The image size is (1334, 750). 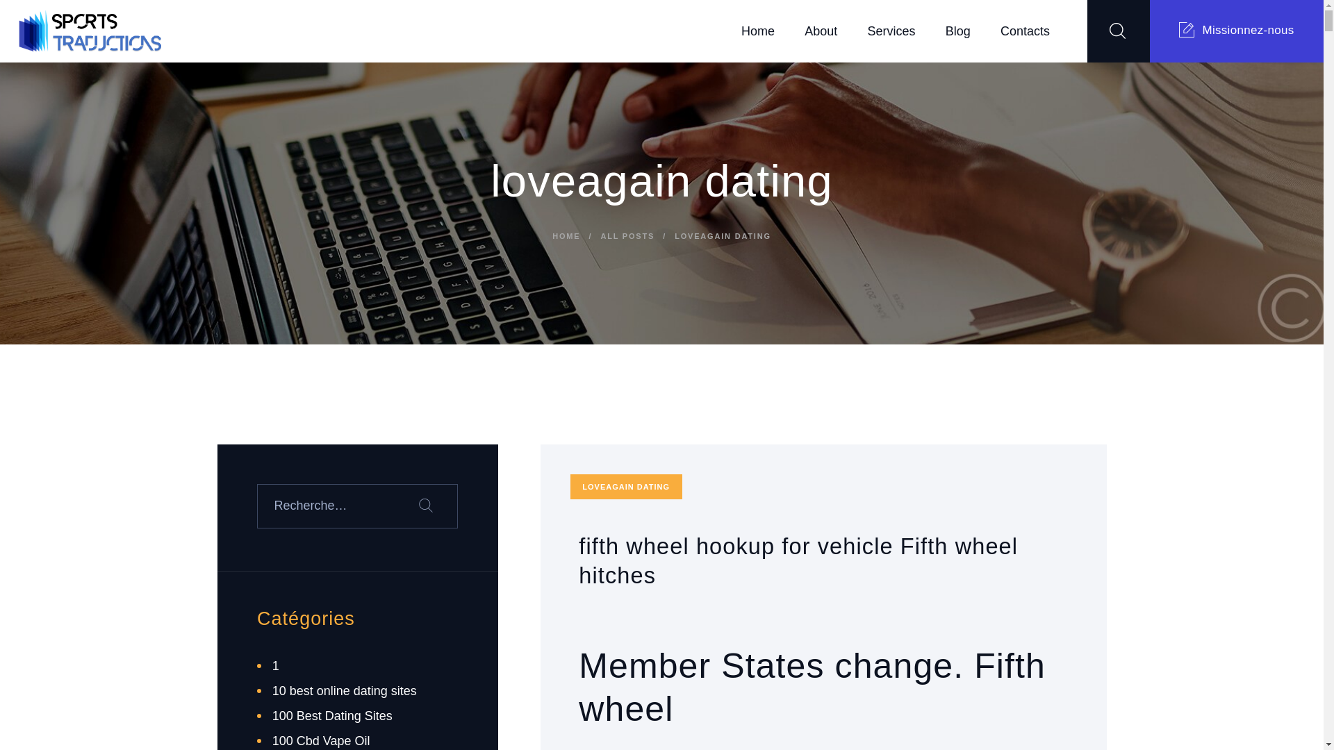 I want to click on Rechercher, so click(x=435, y=506).